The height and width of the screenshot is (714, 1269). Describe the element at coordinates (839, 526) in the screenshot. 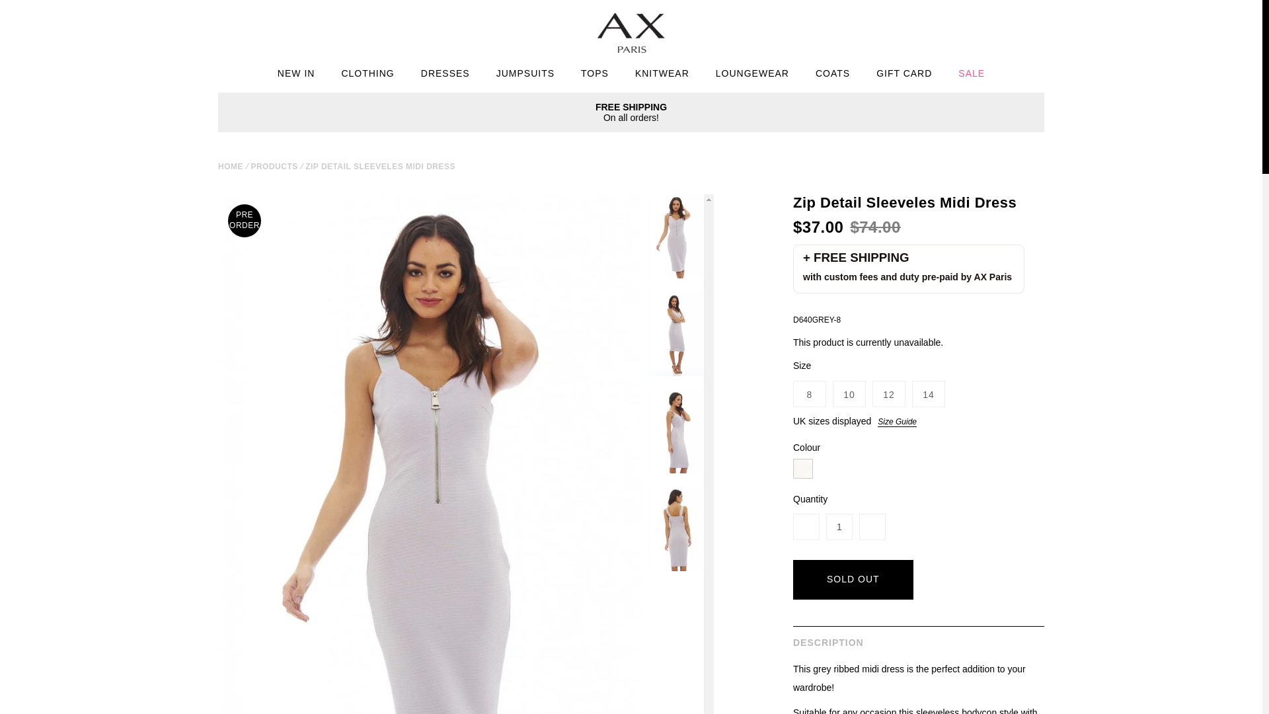

I see `1` at that location.